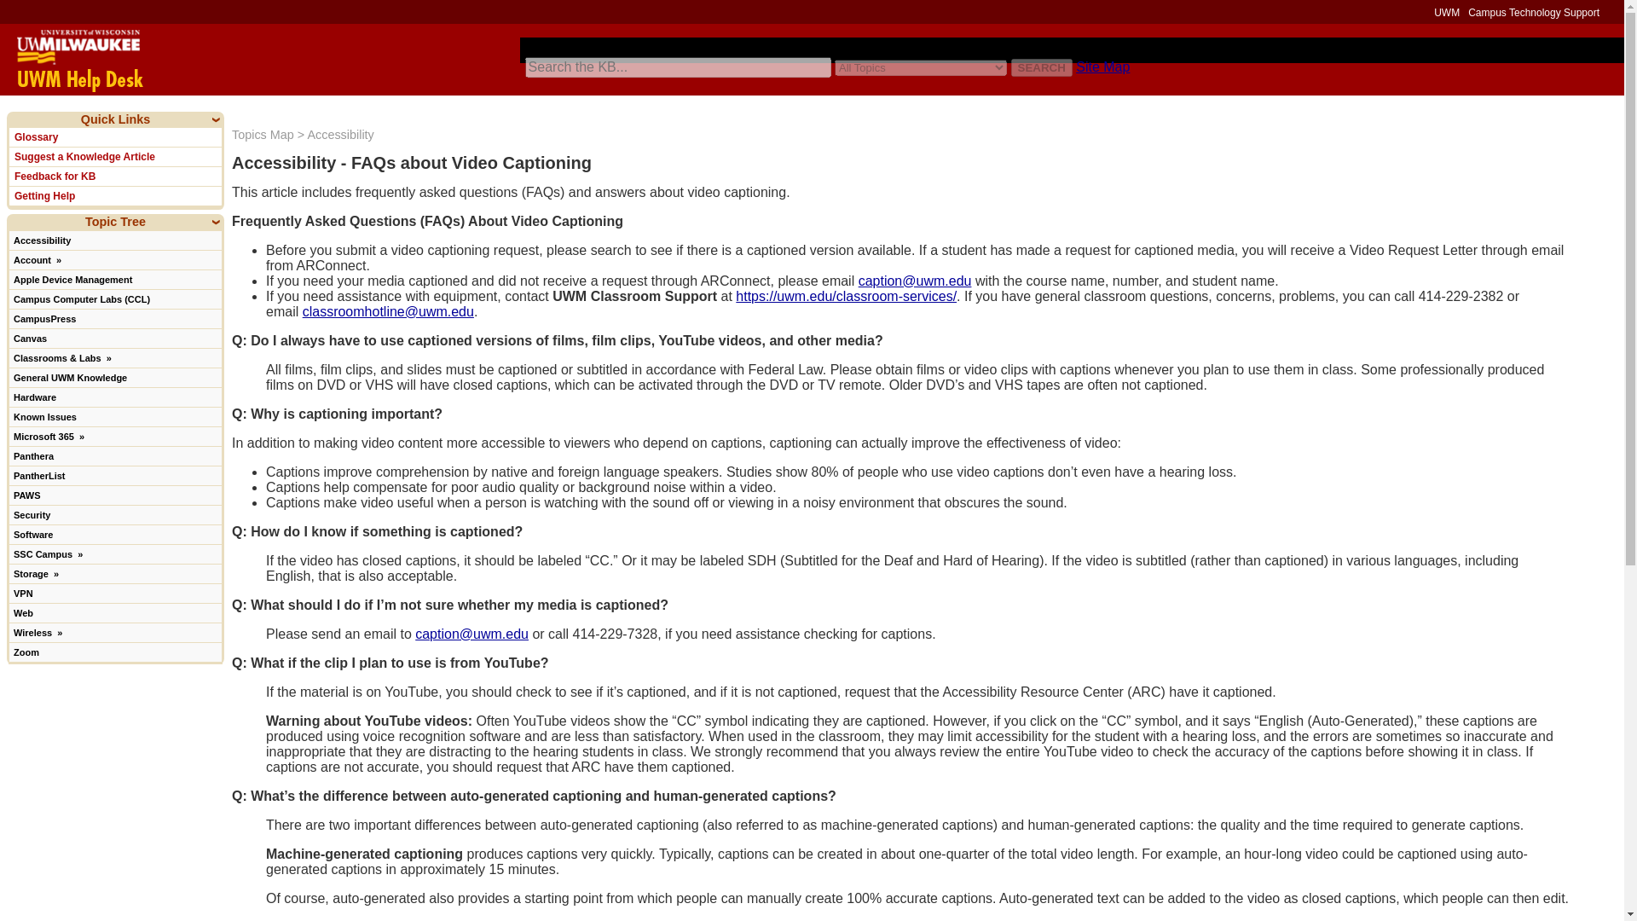 Image resolution: width=1637 pixels, height=921 pixels. What do you see at coordinates (115, 136) in the screenshot?
I see `Glossary` at bounding box center [115, 136].